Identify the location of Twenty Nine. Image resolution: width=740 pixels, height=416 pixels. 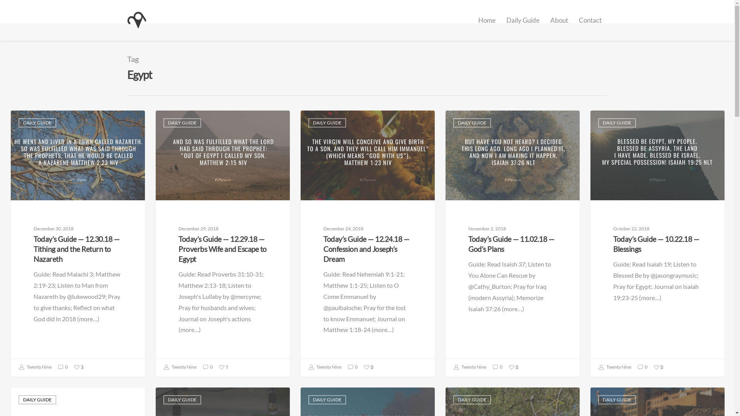
(35, 367).